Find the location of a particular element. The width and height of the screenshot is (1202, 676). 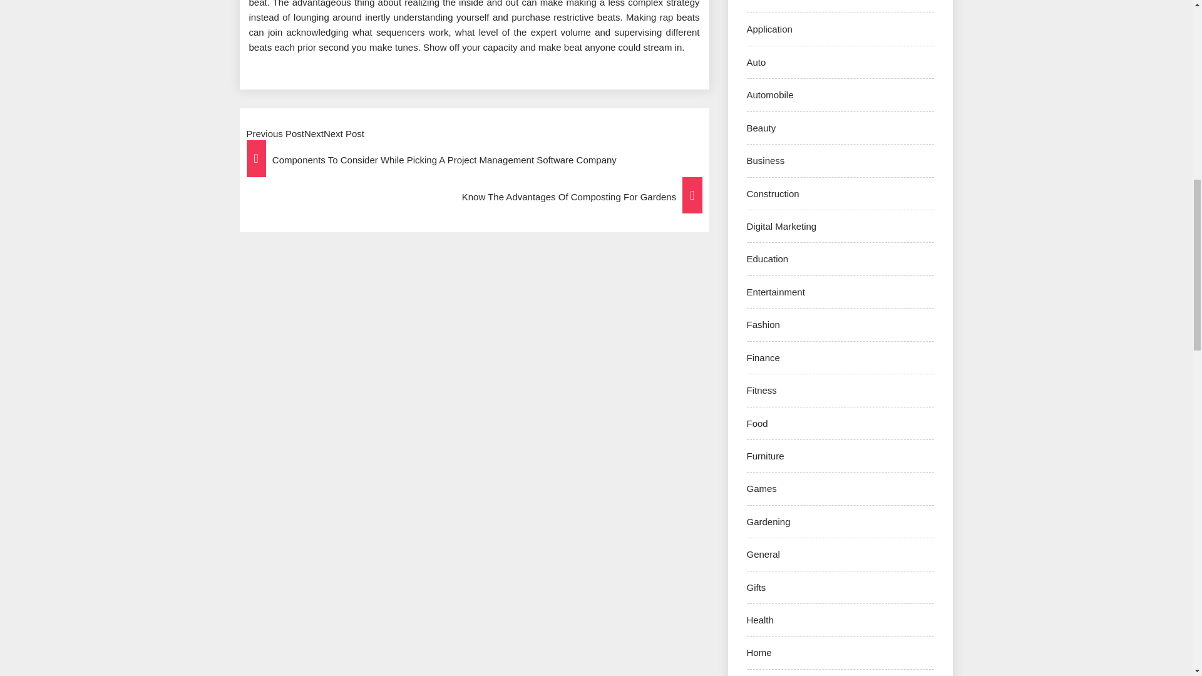

Automobile is located at coordinates (770, 94).